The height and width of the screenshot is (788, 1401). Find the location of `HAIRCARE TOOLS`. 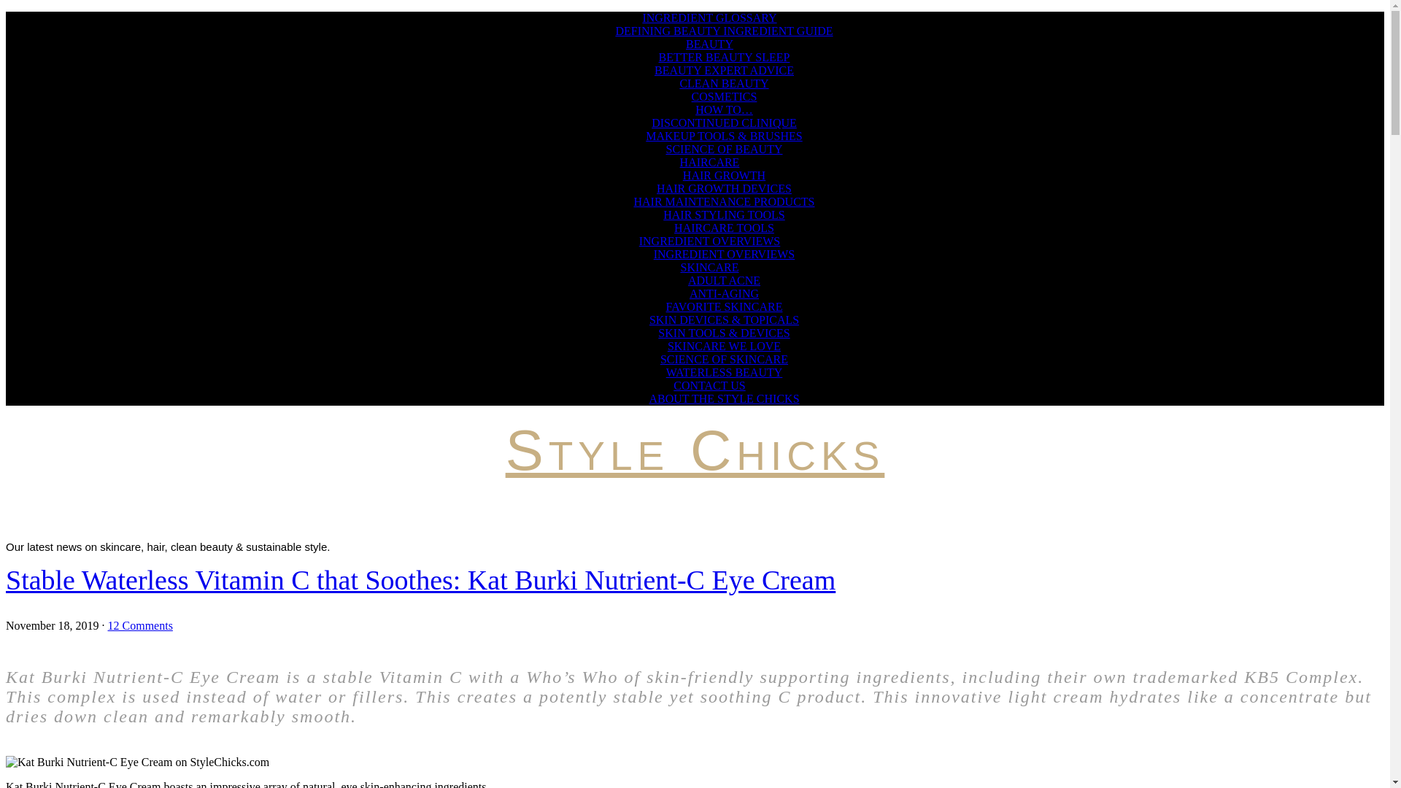

HAIRCARE TOOLS is located at coordinates (724, 228).